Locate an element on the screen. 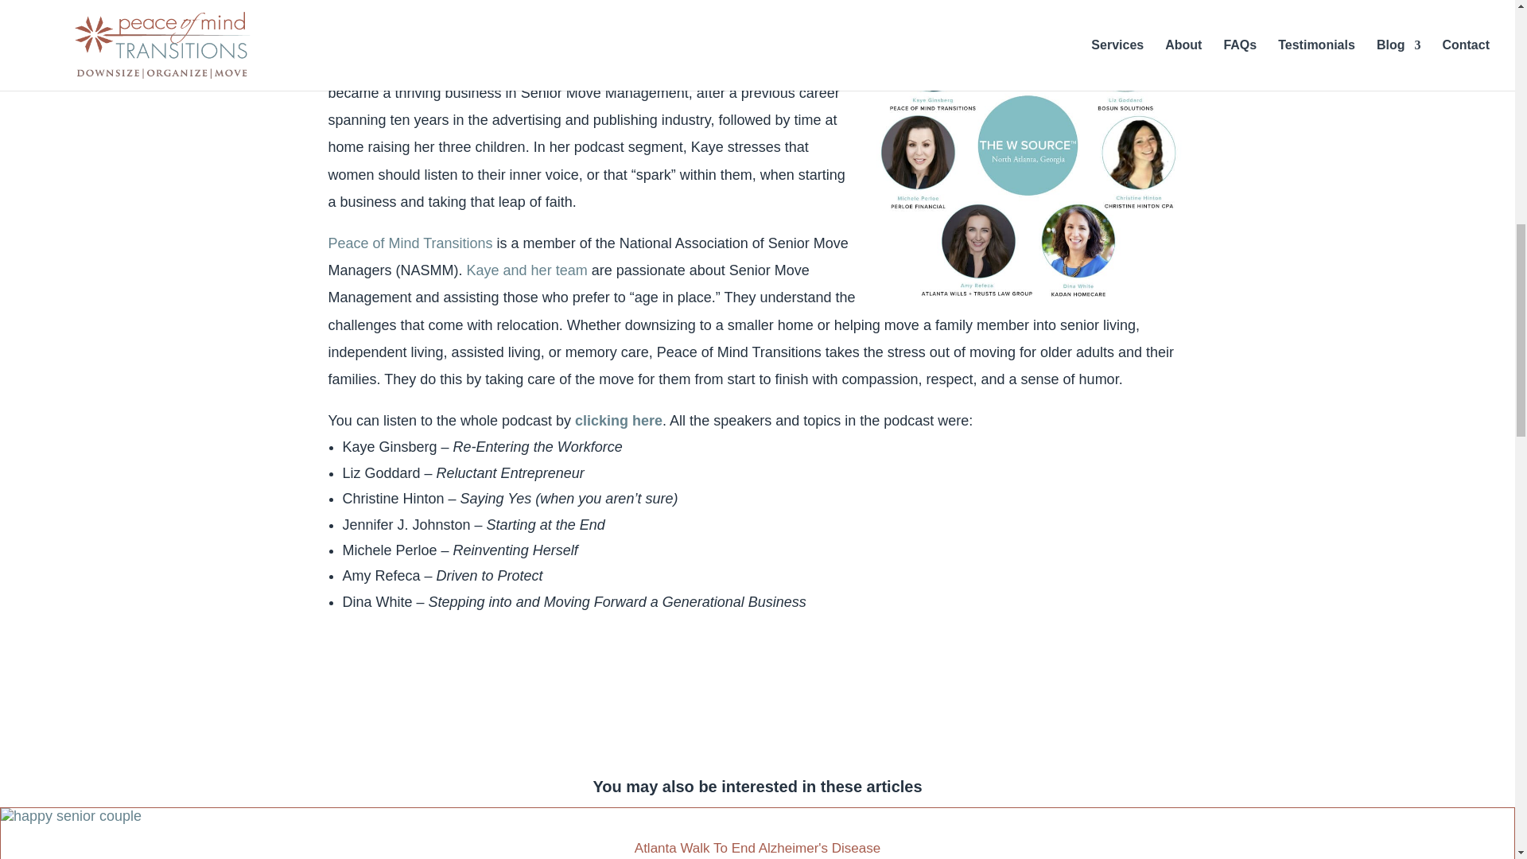  Kaye and her team is located at coordinates (527, 270).